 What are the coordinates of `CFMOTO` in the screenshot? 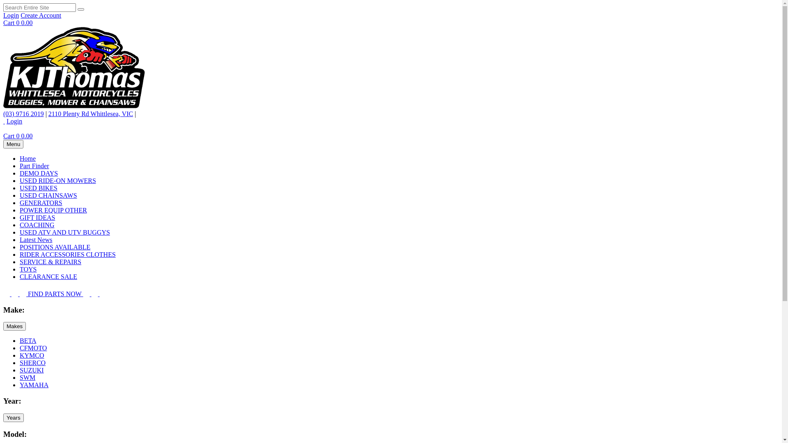 It's located at (33, 348).